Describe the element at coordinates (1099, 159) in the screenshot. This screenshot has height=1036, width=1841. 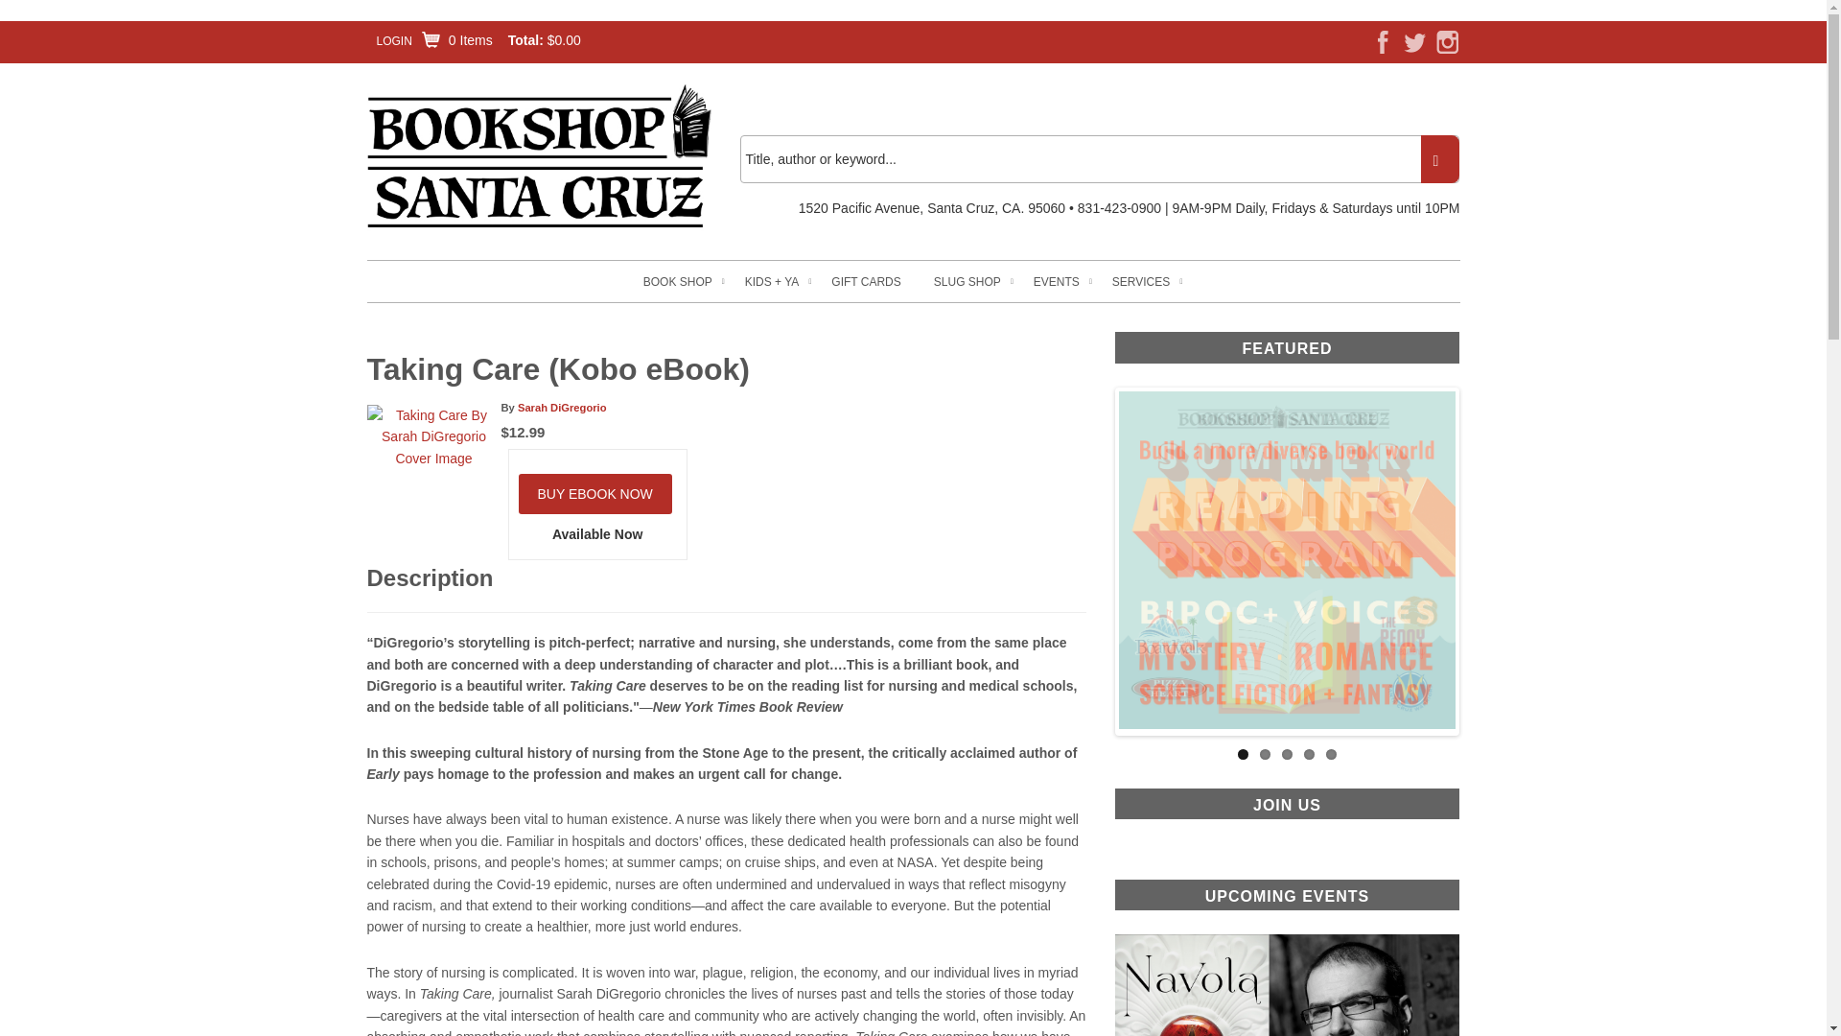
I see `Title, author or keyword...` at that location.